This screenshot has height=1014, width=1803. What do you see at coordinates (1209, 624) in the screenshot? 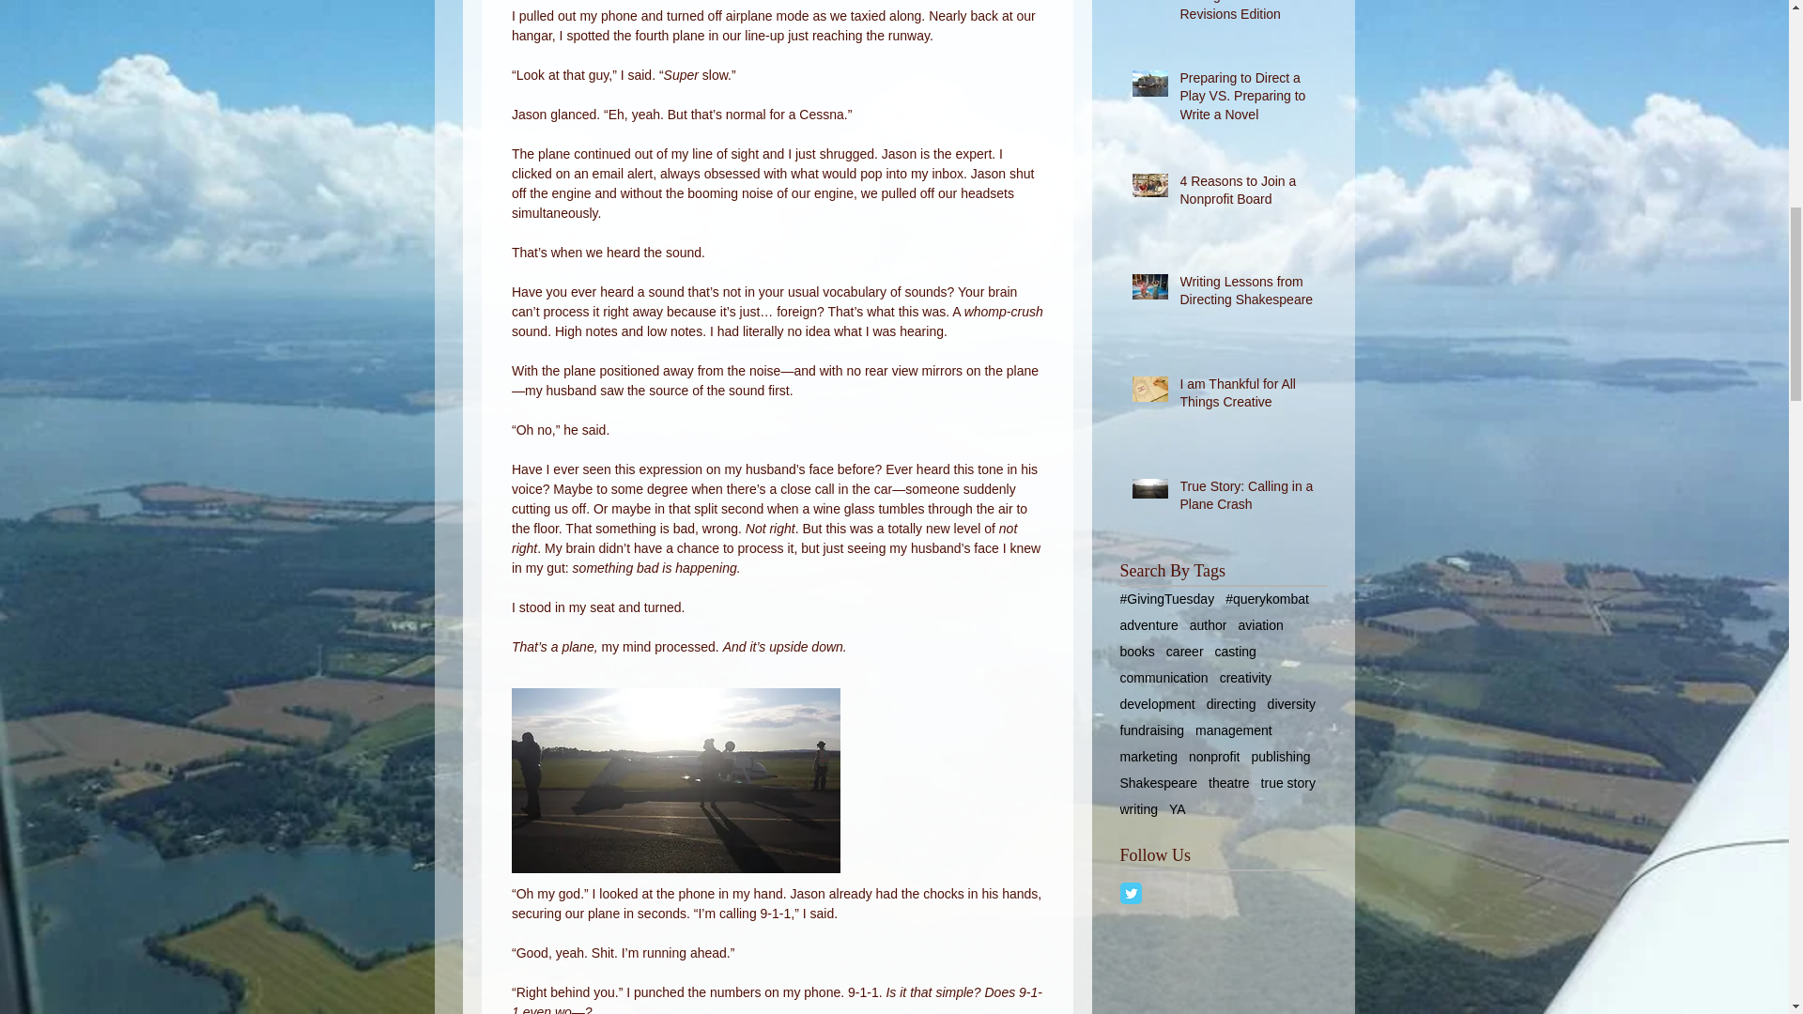
I see `author` at bounding box center [1209, 624].